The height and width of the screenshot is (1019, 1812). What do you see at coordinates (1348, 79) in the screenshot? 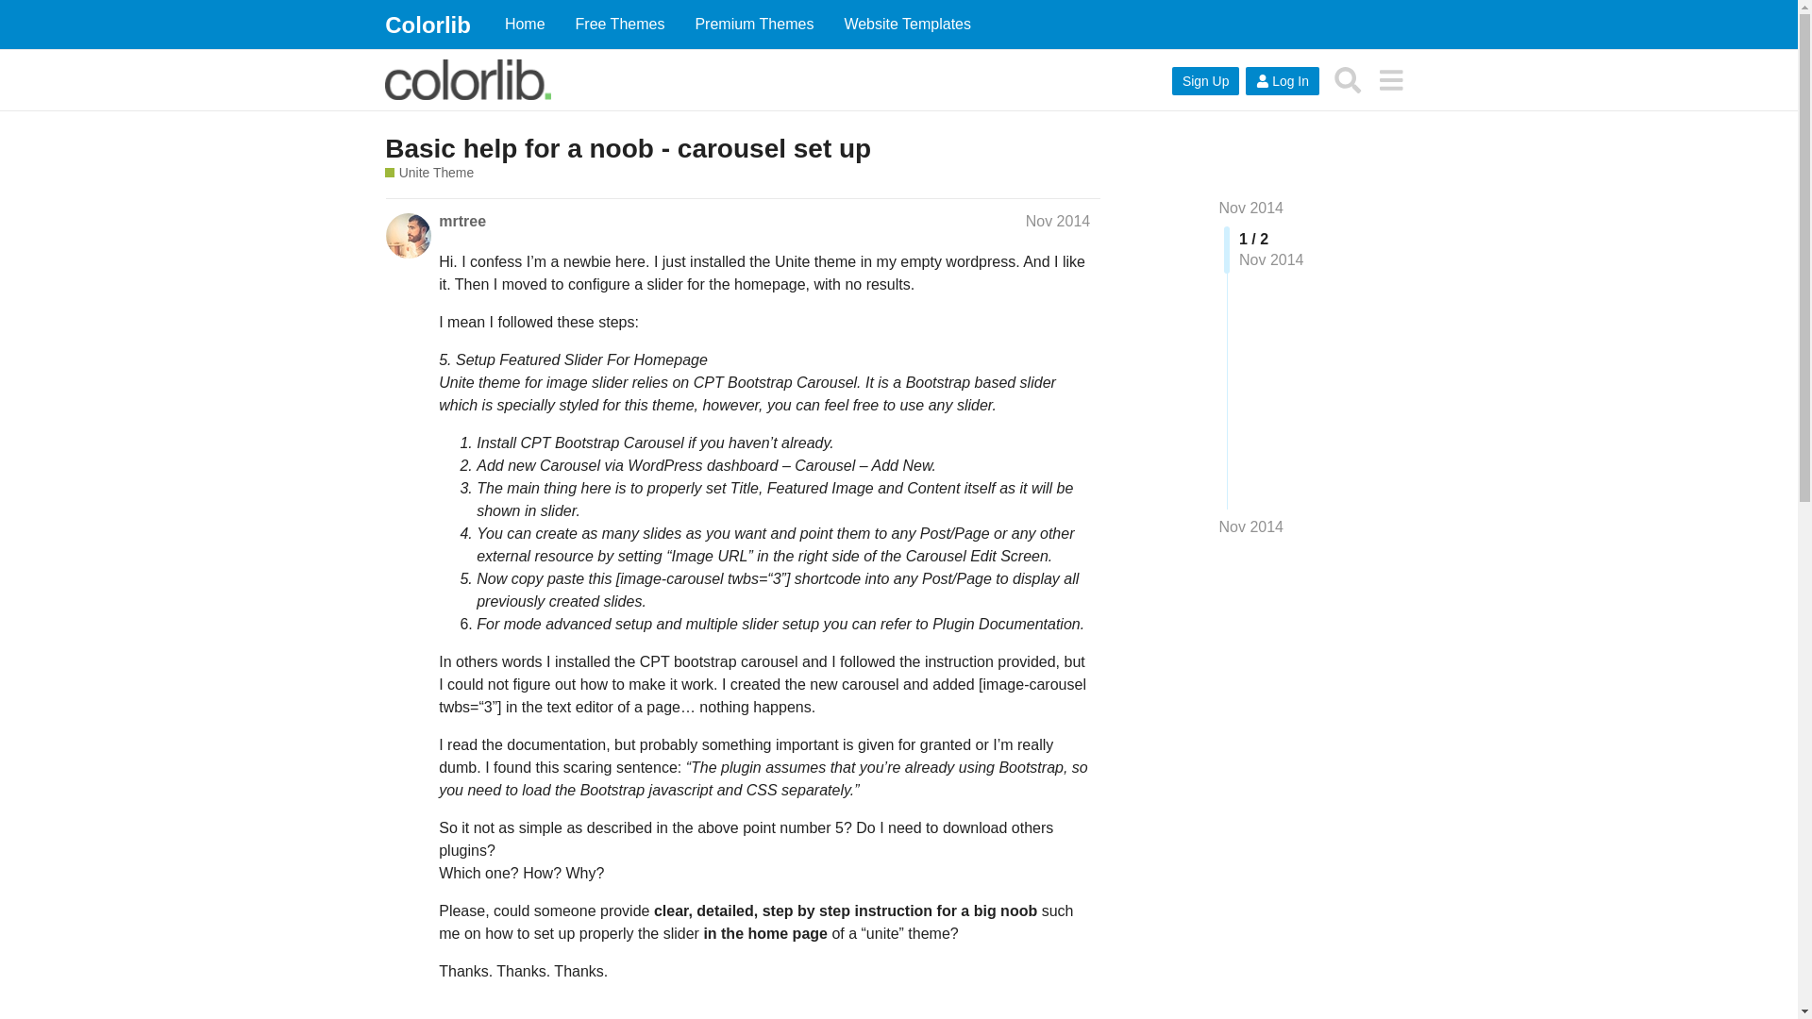
I see `Search` at bounding box center [1348, 79].